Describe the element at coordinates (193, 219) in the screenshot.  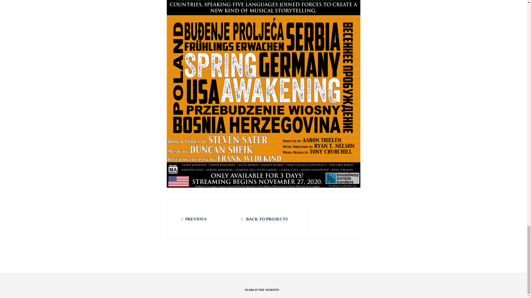
I see `PREVIOUS` at that location.